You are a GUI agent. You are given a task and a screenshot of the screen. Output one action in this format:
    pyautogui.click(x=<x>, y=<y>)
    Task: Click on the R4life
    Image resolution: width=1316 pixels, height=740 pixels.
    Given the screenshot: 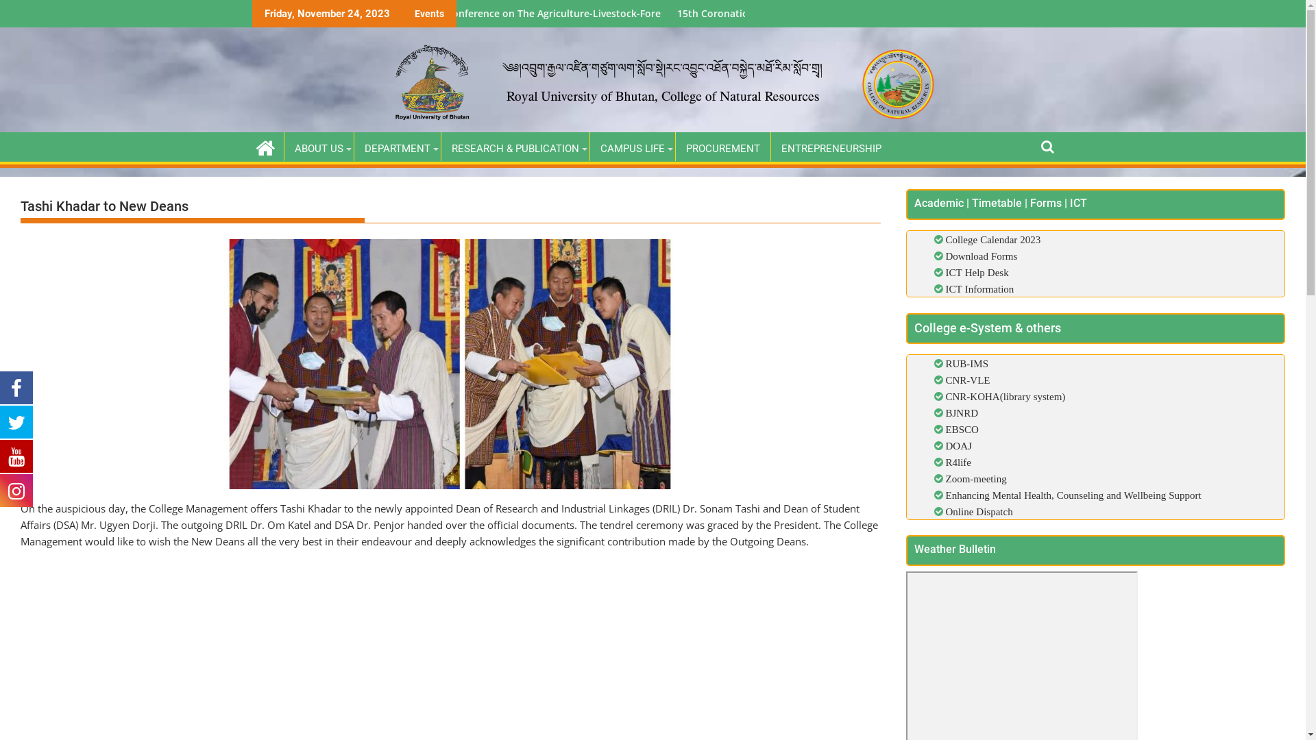 What is the action you would take?
    pyautogui.click(x=958, y=462)
    